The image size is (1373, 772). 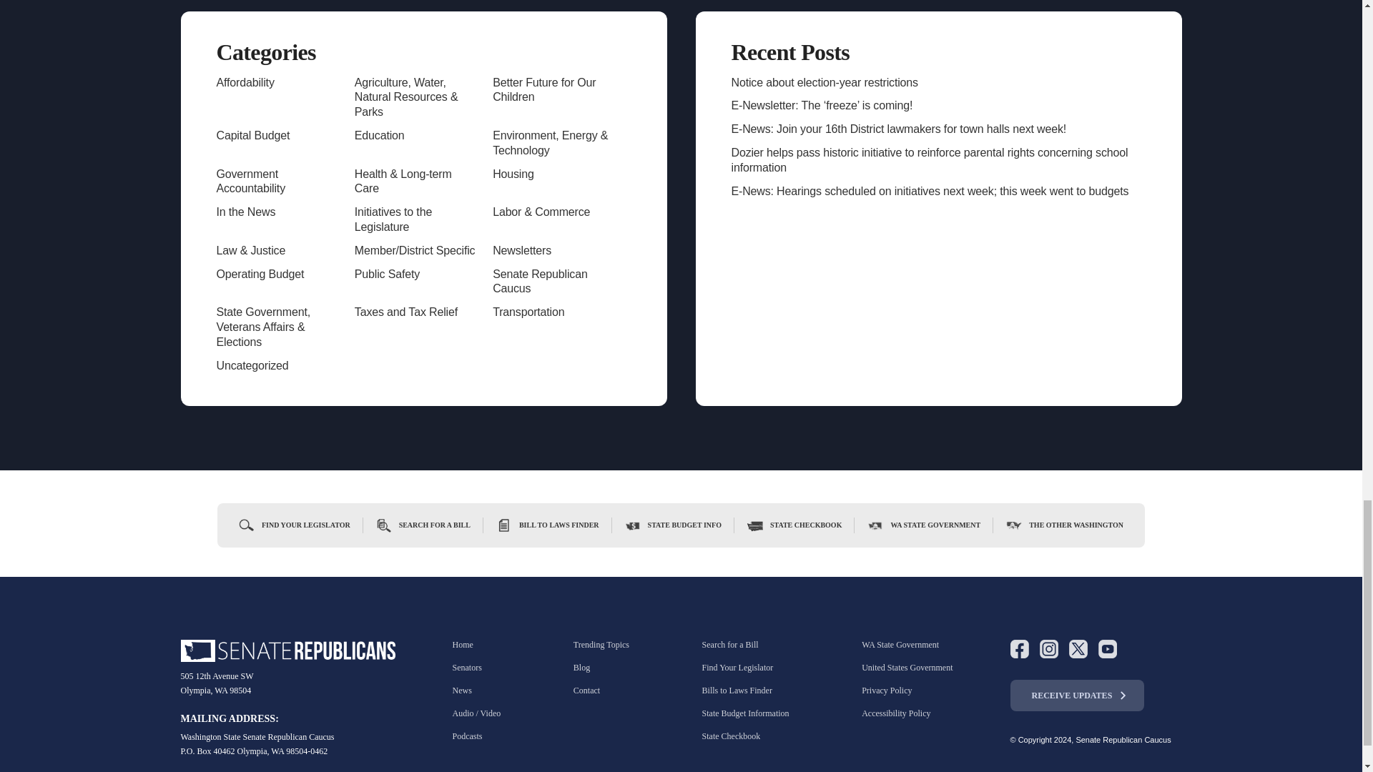 What do you see at coordinates (1077, 649) in the screenshot?
I see `X` at bounding box center [1077, 649].